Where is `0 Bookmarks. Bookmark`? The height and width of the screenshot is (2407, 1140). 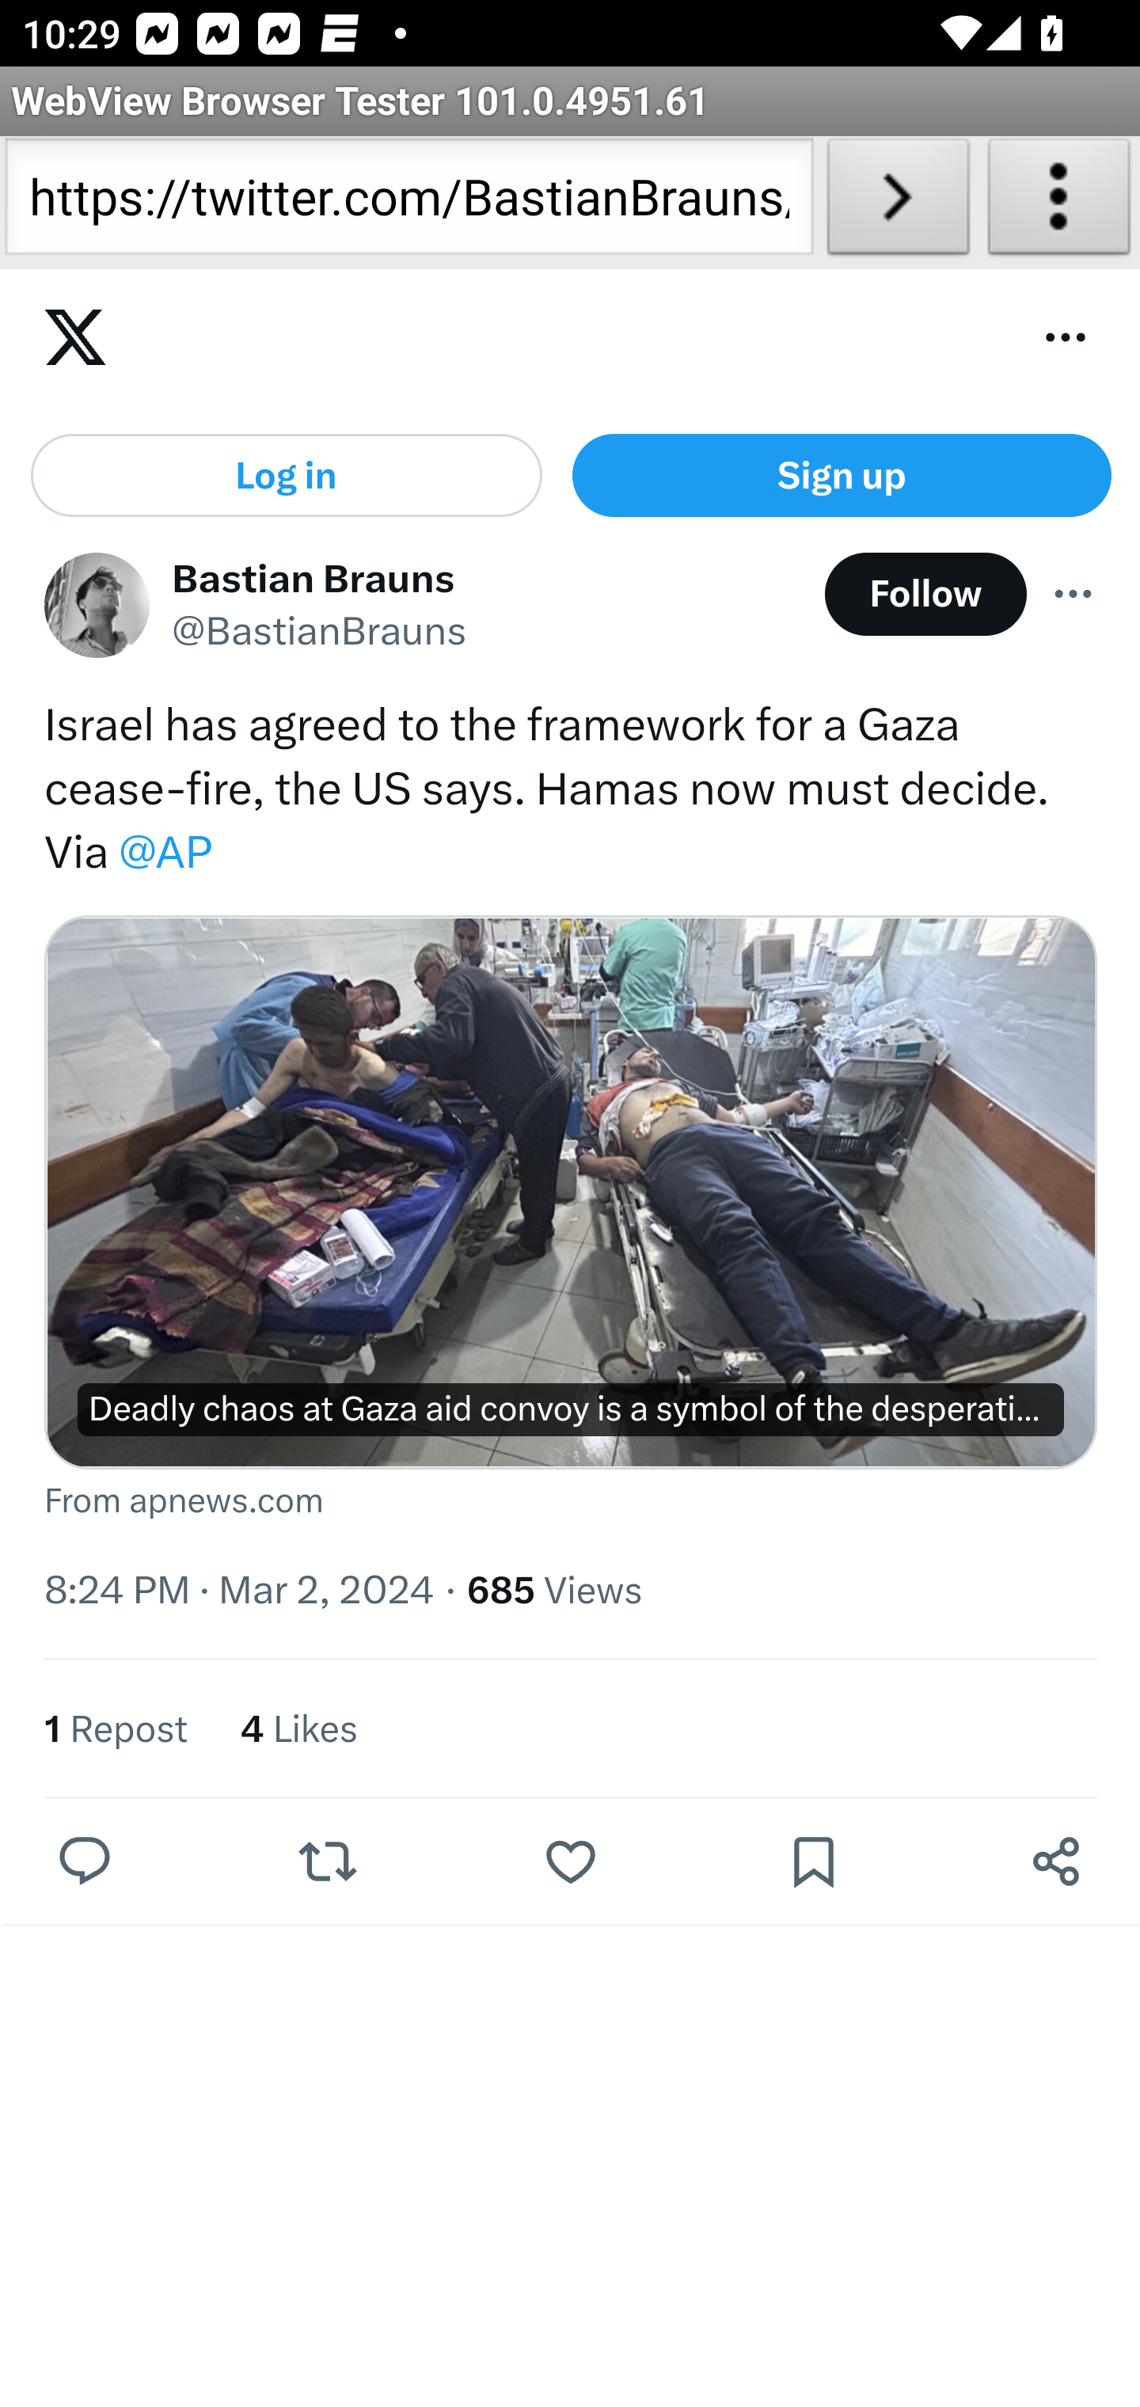 0 Bookmarks. Bookmark is located at coordinates (820, 1861).